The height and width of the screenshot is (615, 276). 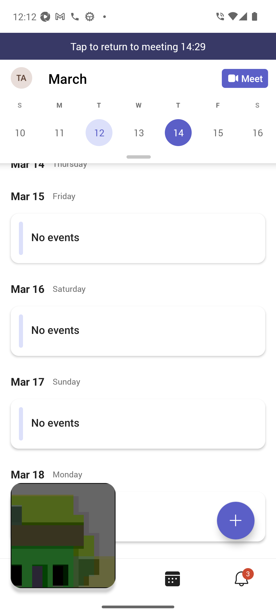 I want to click on March March Calendar Agenda View, so click(x=135, y=78).